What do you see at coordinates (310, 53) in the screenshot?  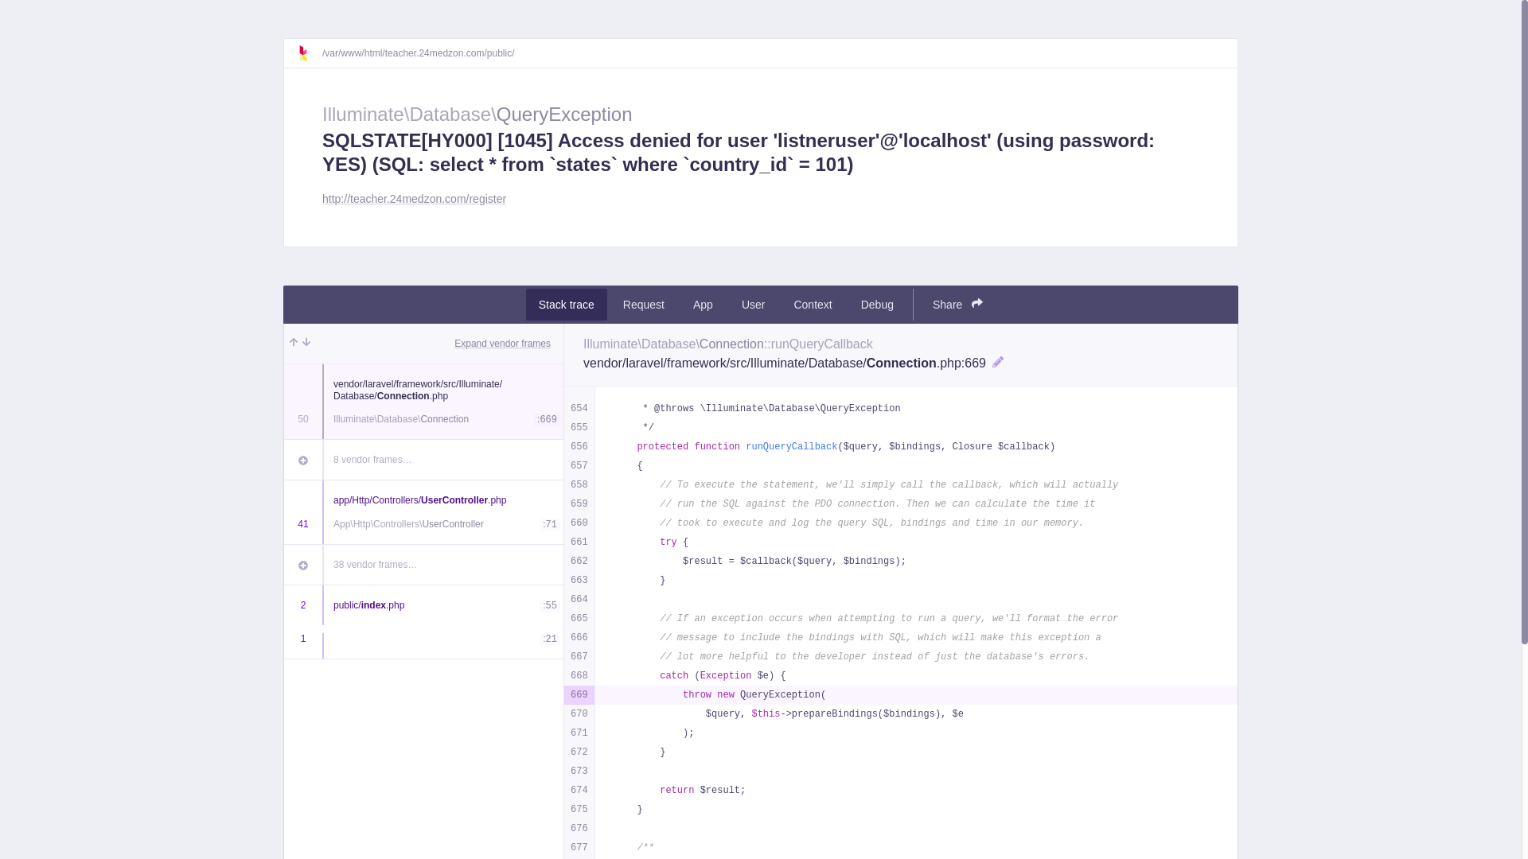 I see `Ignition docs` at bounding box center [310, 53].